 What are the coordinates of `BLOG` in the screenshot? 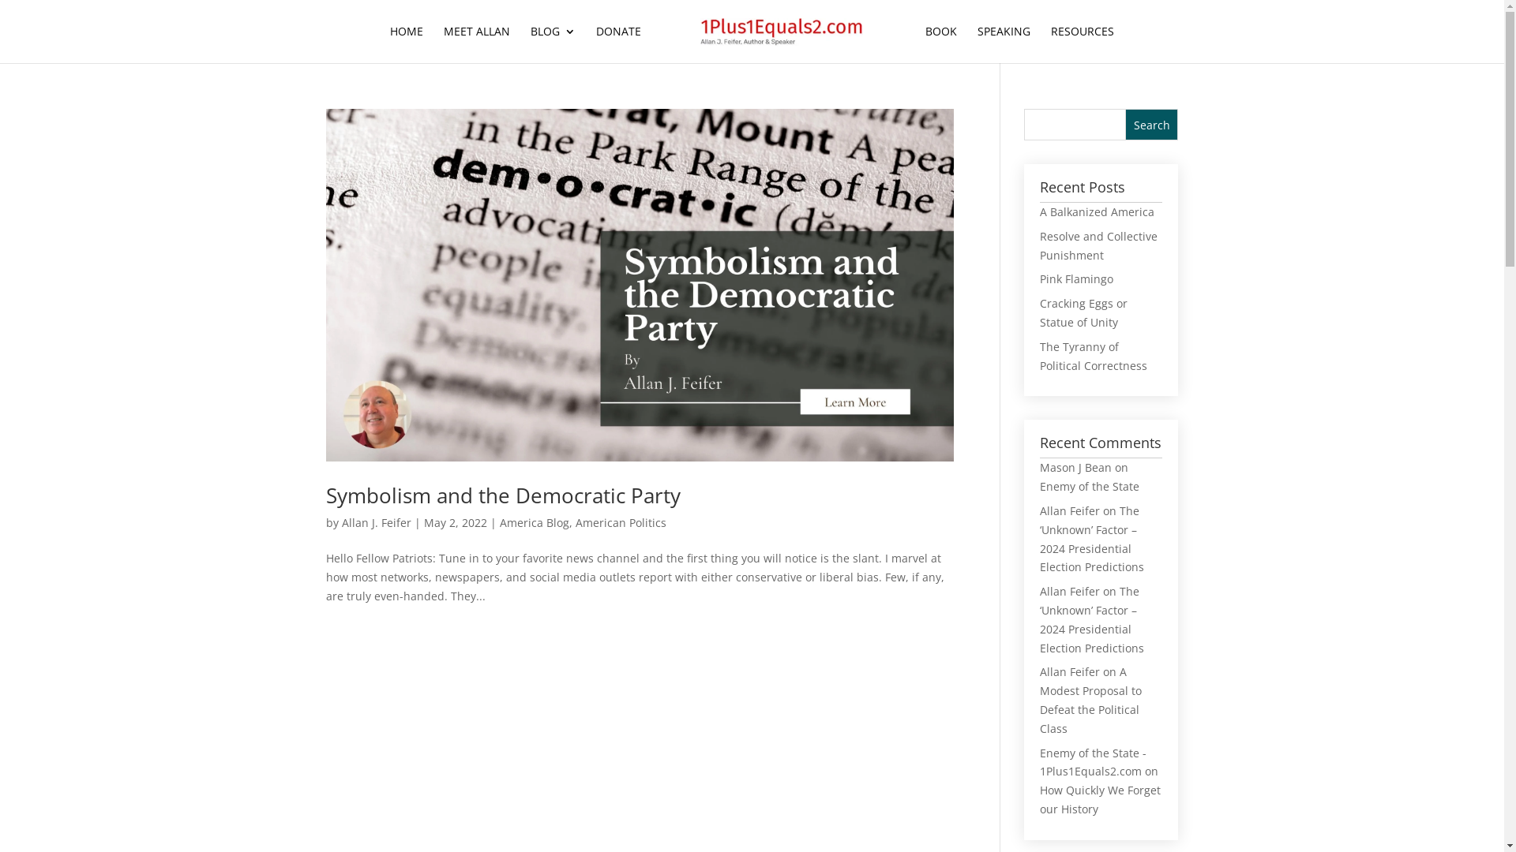 It's located at (553, 44).